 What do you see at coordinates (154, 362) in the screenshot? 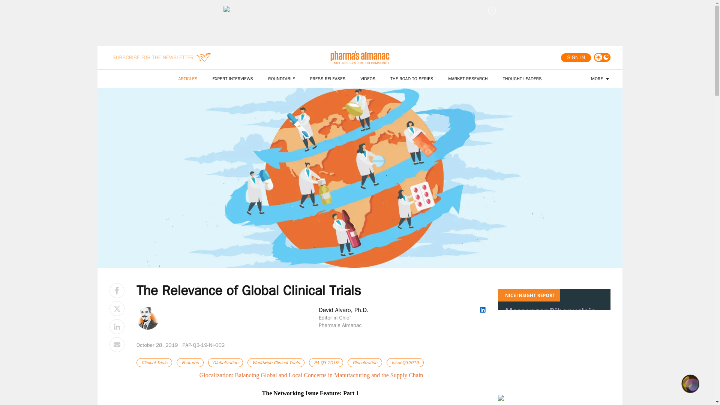
I see `Clinical Trials` at bounding box center [154, 362].